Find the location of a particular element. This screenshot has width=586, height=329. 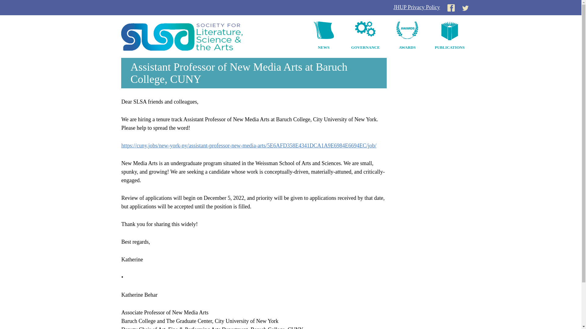

Find us on Facebook is located at coordinates (451, 7).